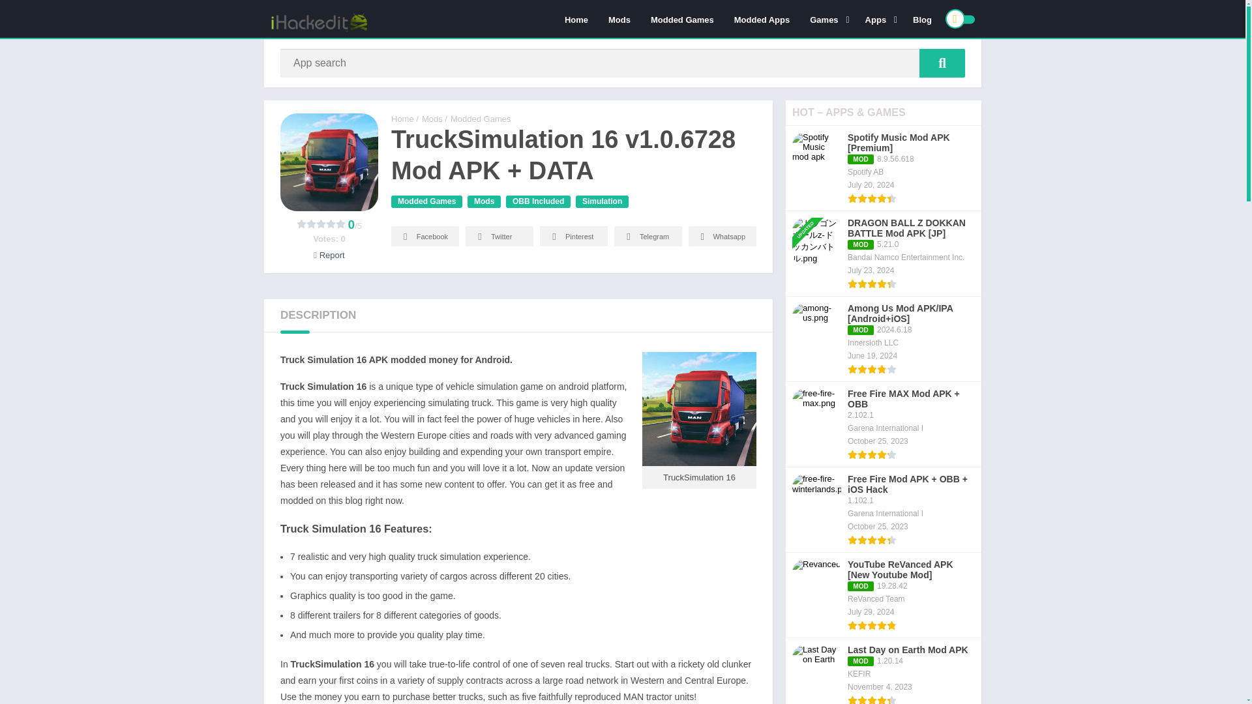  What do you see at coordinates (879, 19) in the screenshot?
I see `Apps` at bounding box center [879, 19].